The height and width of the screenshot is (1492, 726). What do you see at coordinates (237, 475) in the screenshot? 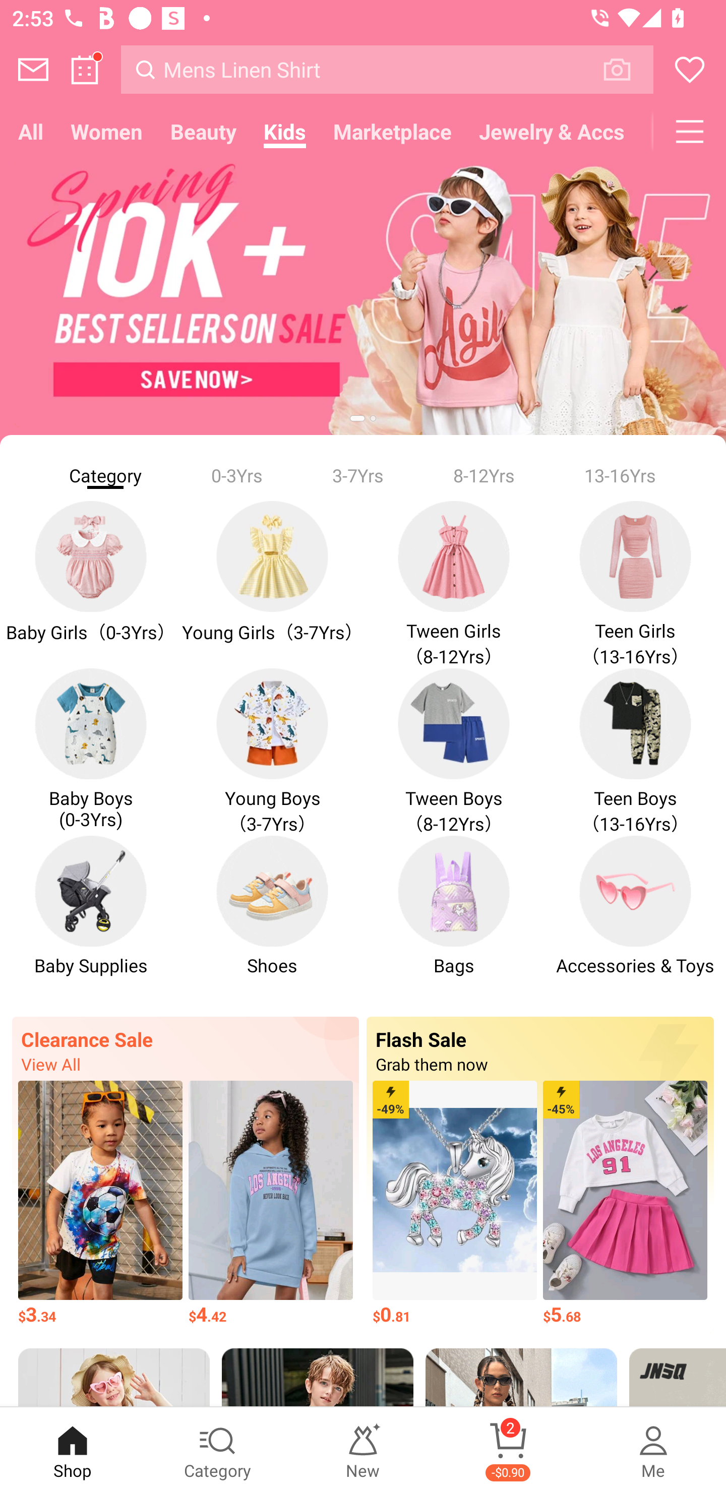
I see `0-3Yrs` at bounding box center [237, 475].